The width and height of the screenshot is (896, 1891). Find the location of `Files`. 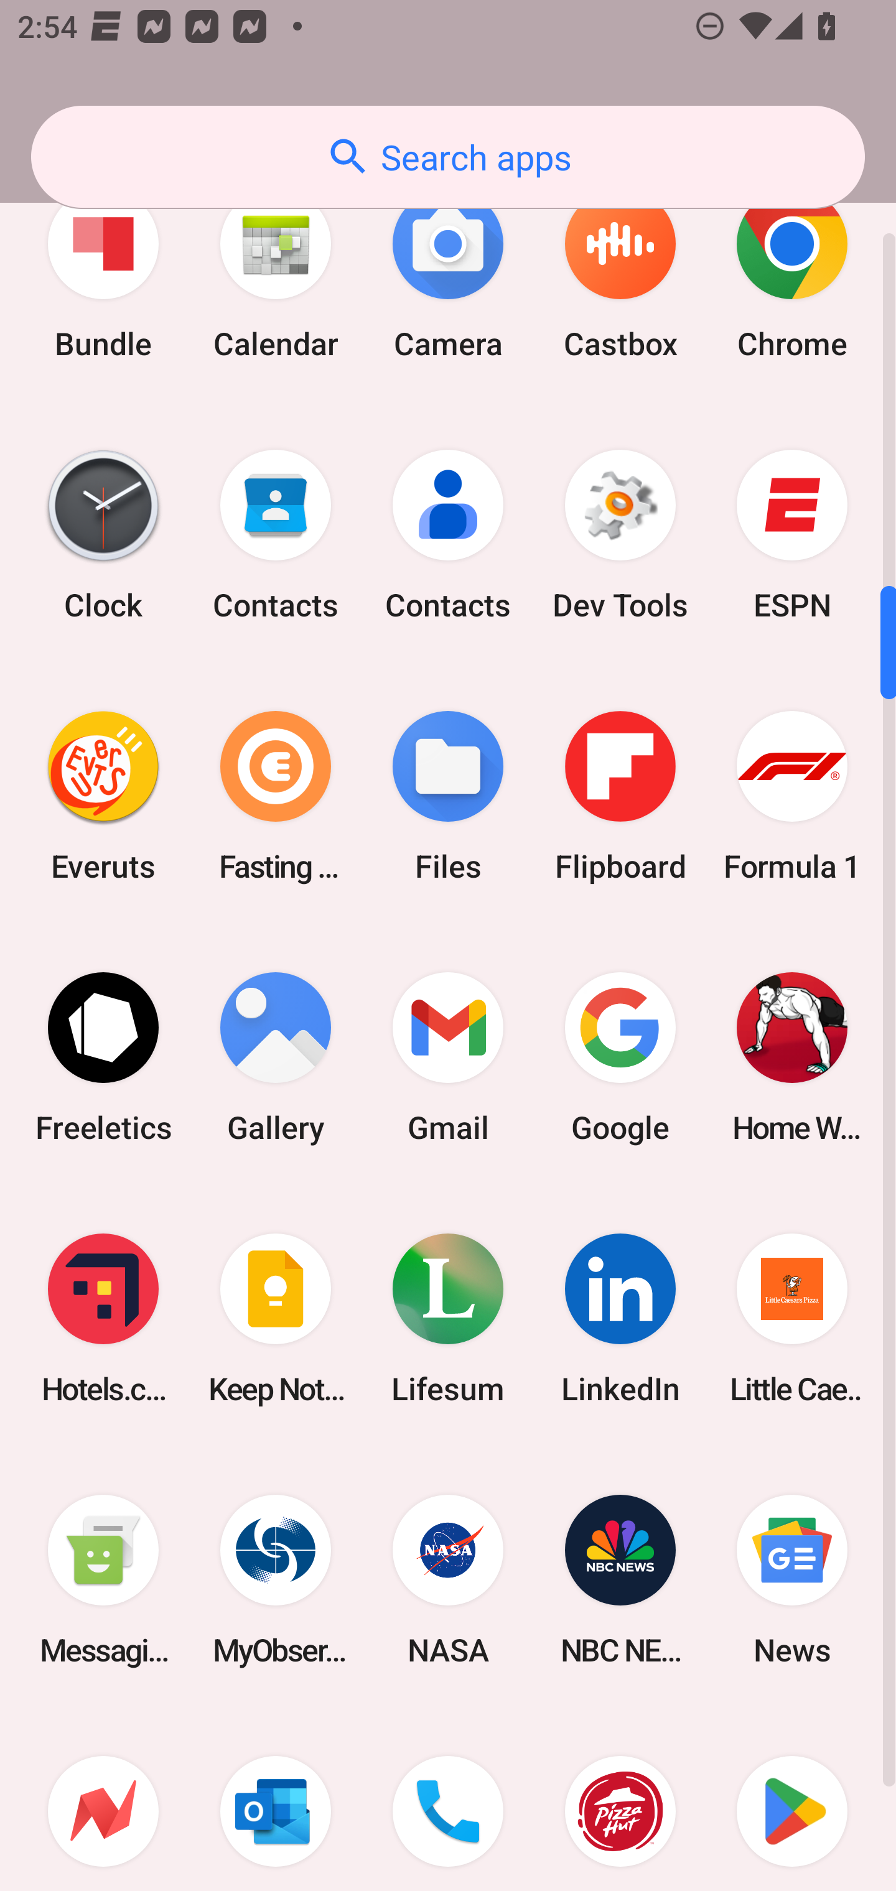

Files is located at coordinates (448, 796).